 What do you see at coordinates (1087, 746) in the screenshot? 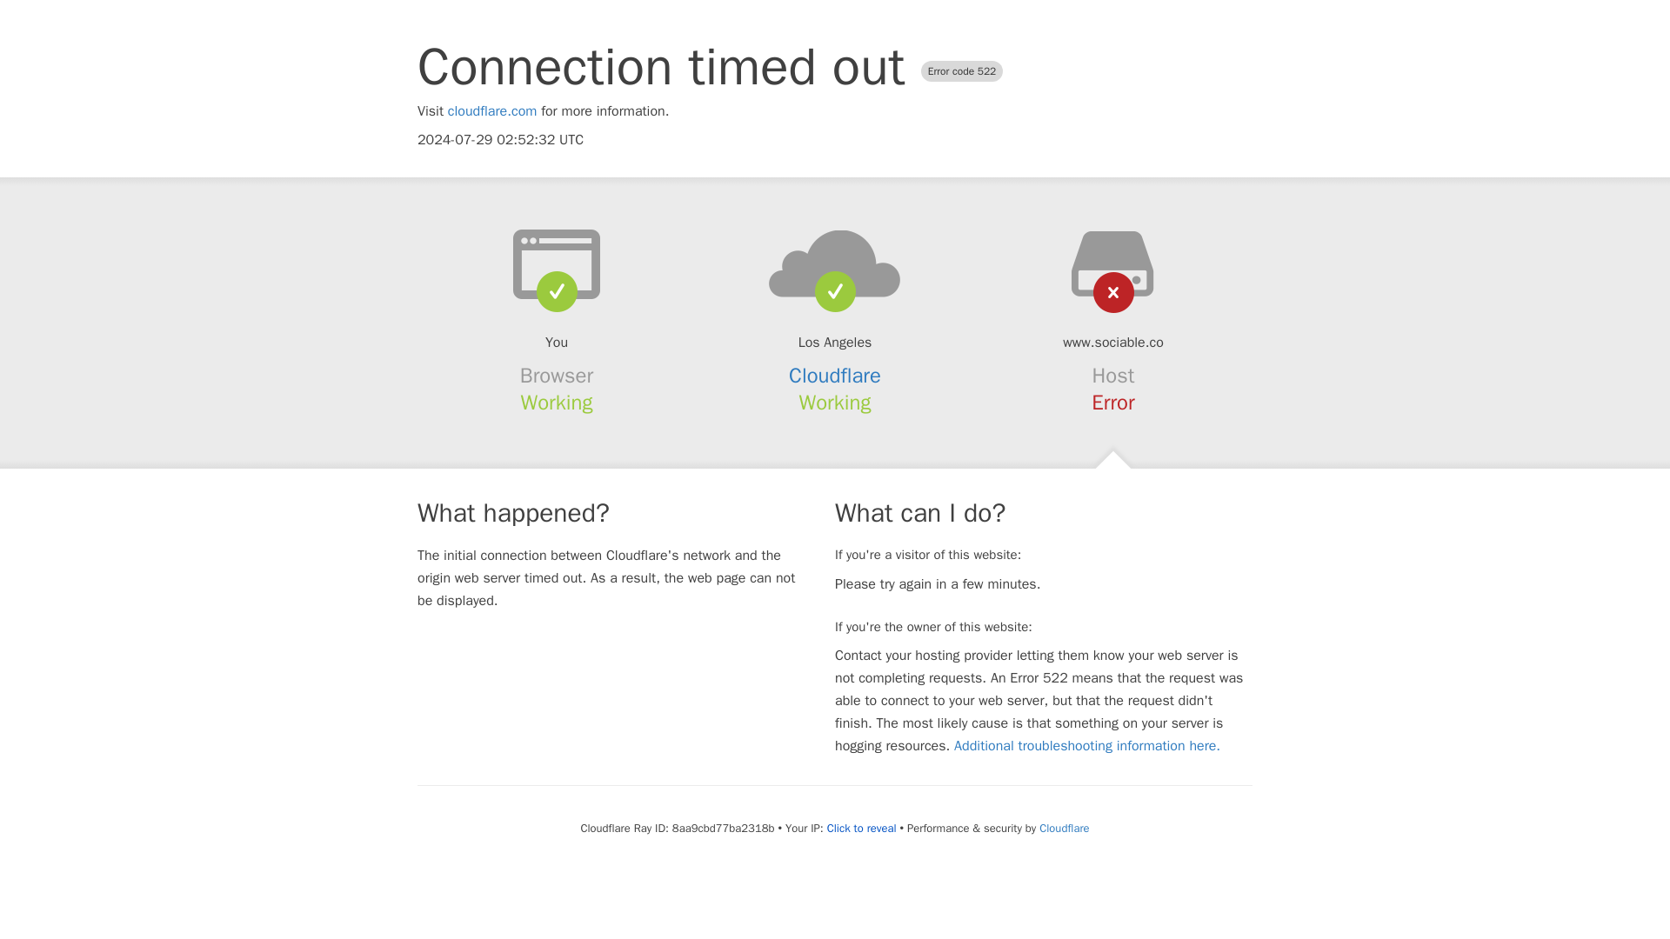
I see `Additional troubleshooting information here.` at bounding box center [1087, 746].